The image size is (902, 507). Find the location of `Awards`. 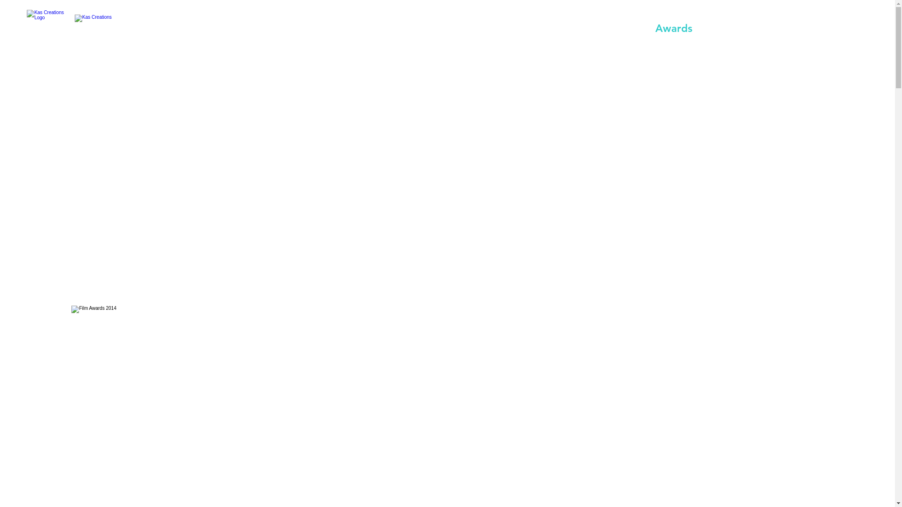

Awards is located at coordinates (674, 29).